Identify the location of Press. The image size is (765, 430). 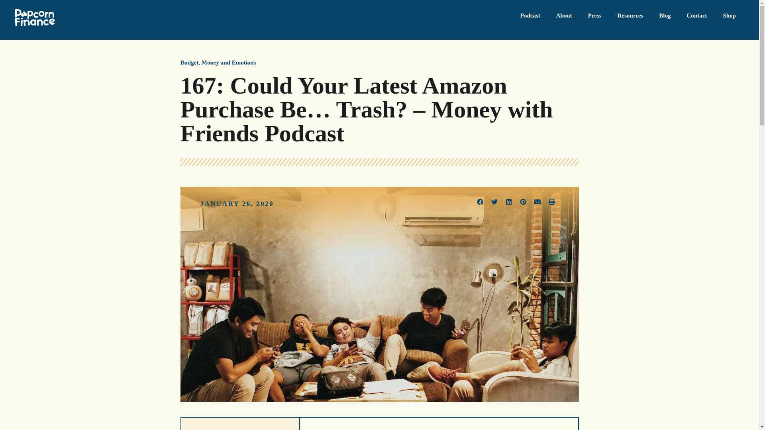
(594, 16).